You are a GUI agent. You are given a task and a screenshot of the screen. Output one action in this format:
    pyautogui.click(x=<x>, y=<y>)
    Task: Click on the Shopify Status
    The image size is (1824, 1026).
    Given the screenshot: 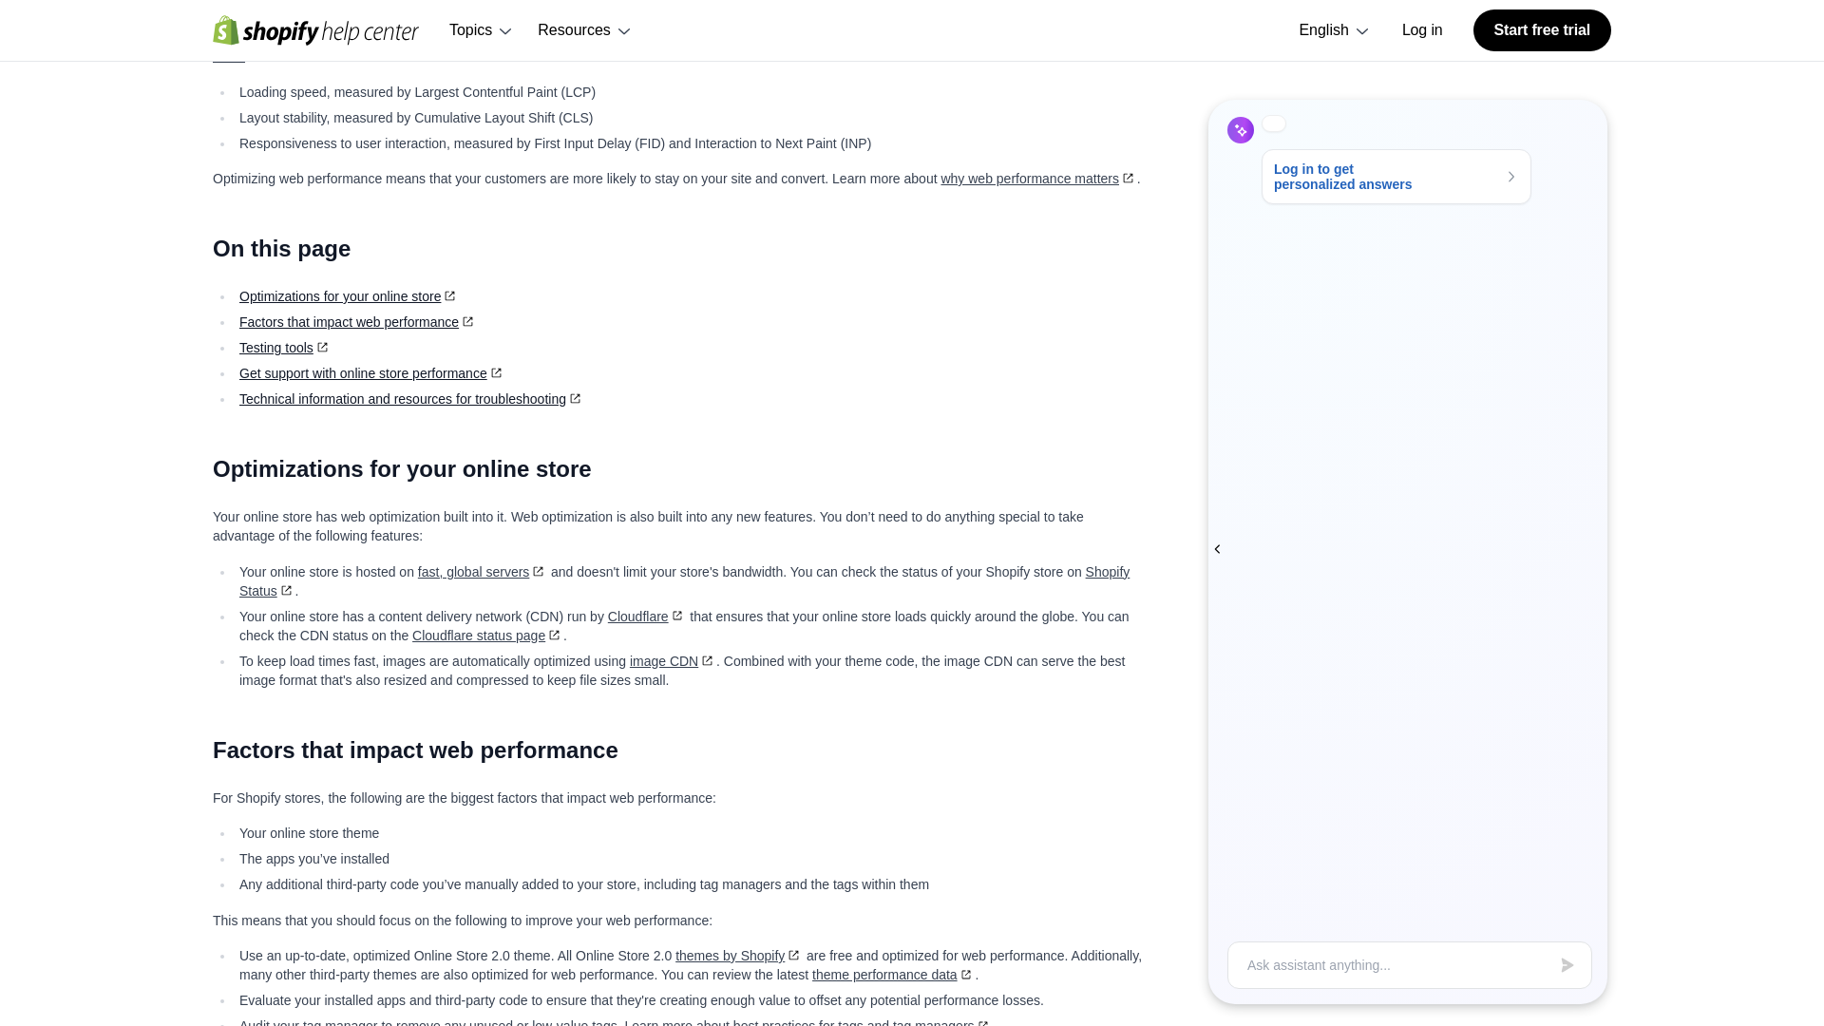 What is the action you would take?
    pyautogui.click(x=684, y=581)
    